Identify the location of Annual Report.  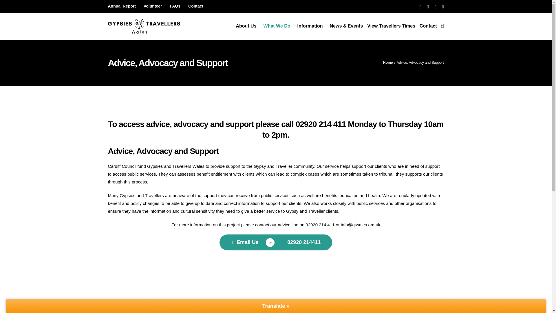
(123, 6).